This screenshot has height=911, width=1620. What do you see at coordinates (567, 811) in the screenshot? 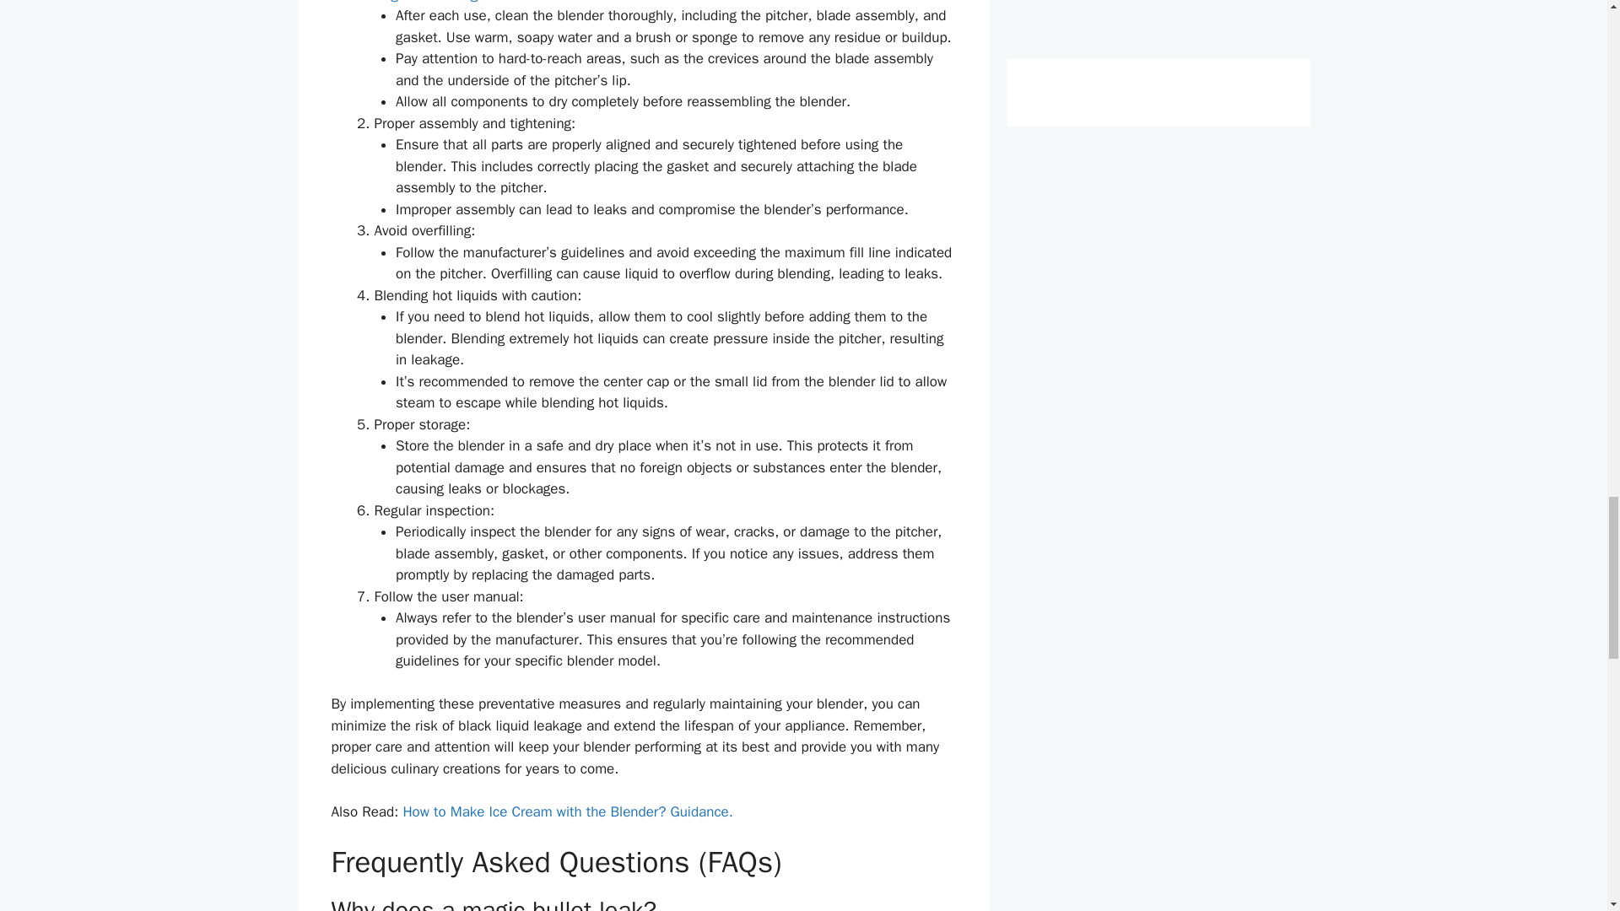
I see `How to Make Ice Cream with the Blender? Guidance.` at bounding box center [567, 811].